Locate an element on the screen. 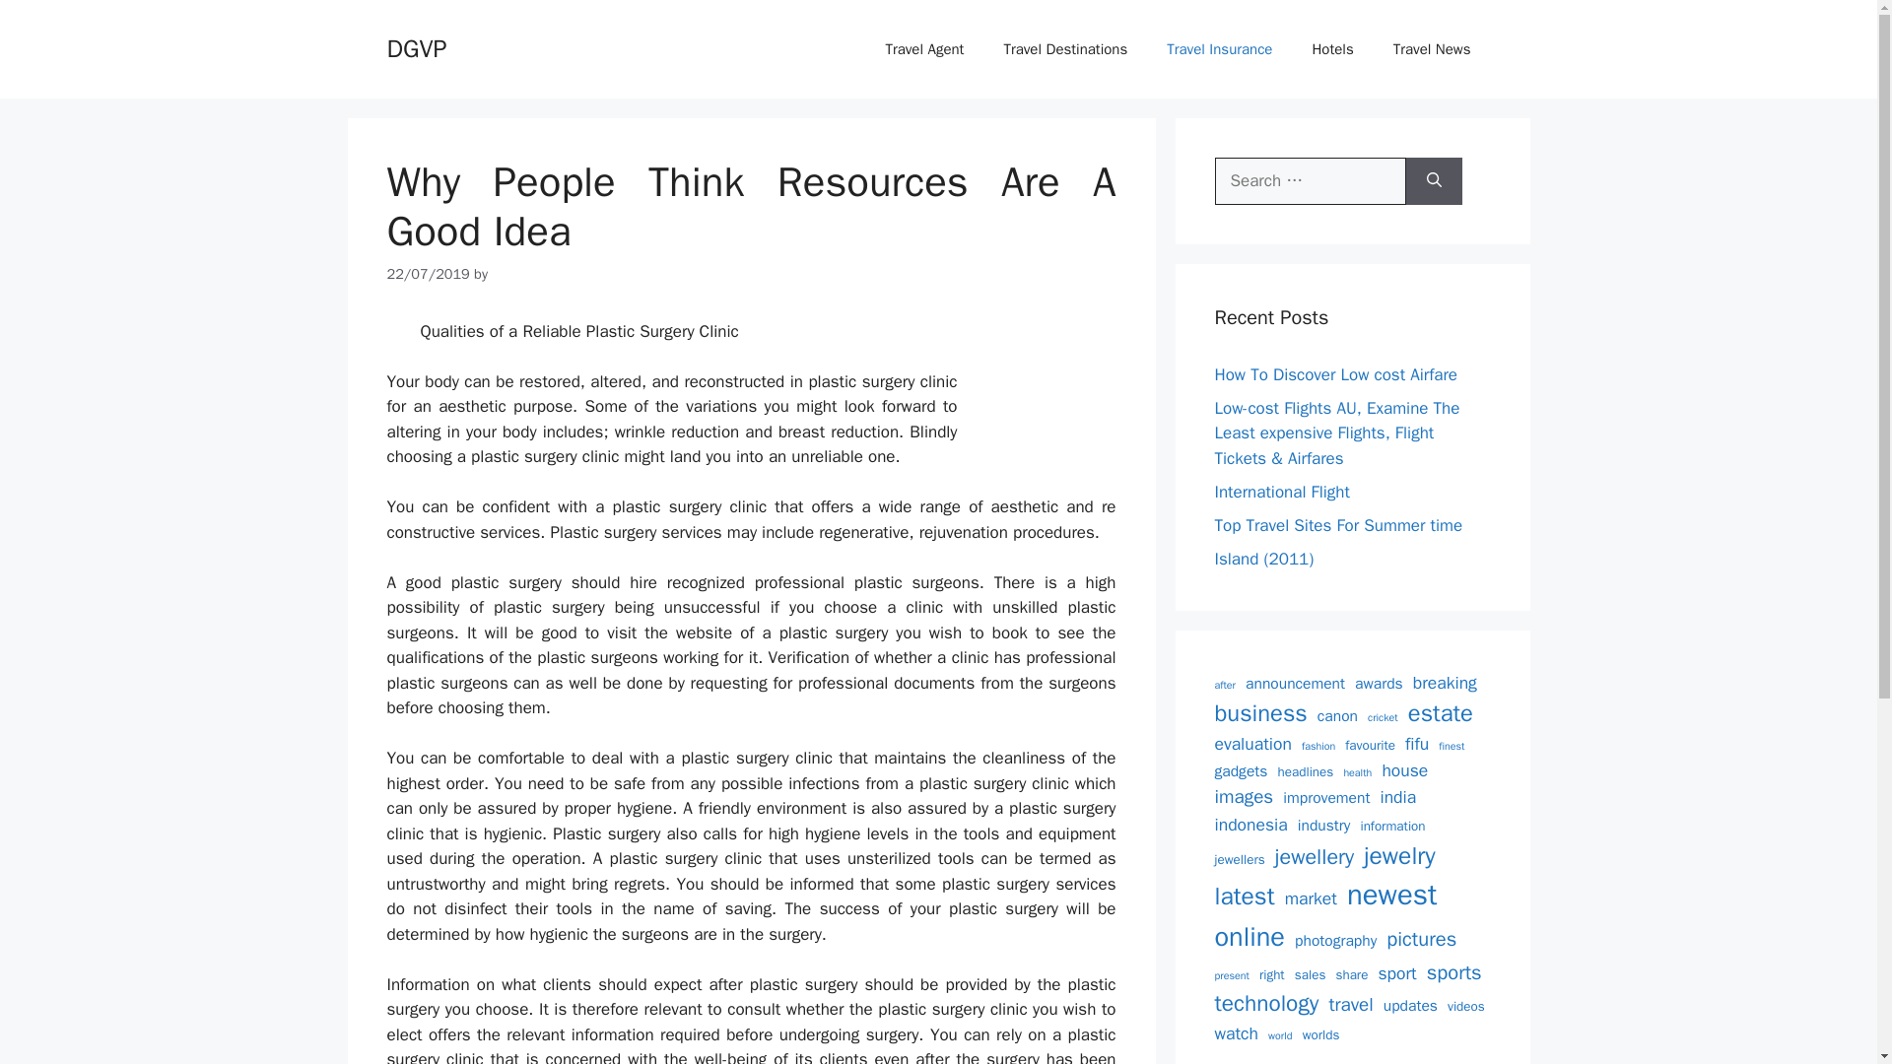  images is located at coordinates (1244, 796).